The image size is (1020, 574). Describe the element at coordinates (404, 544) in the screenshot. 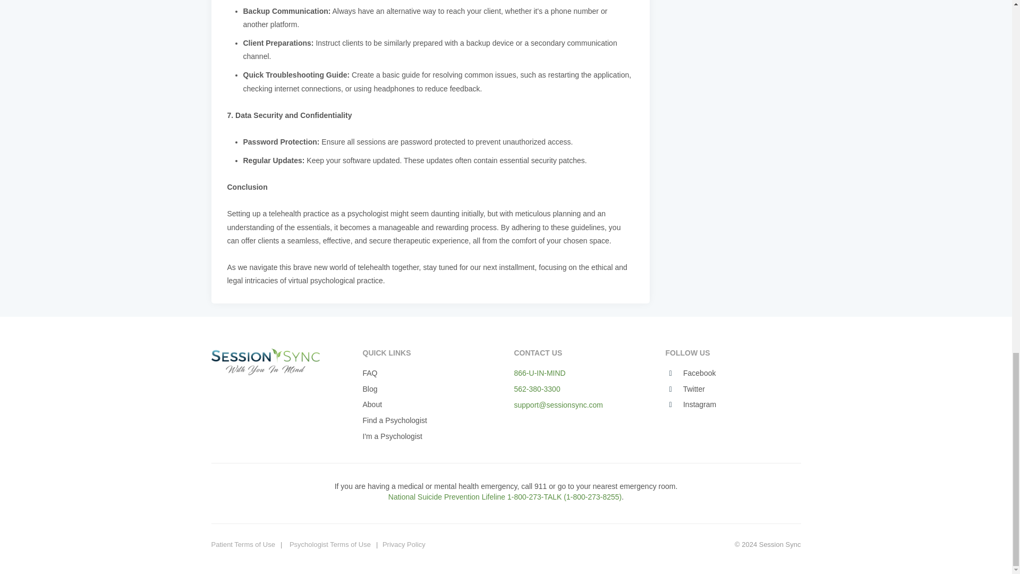

I see `Privacy Policy` at that location.